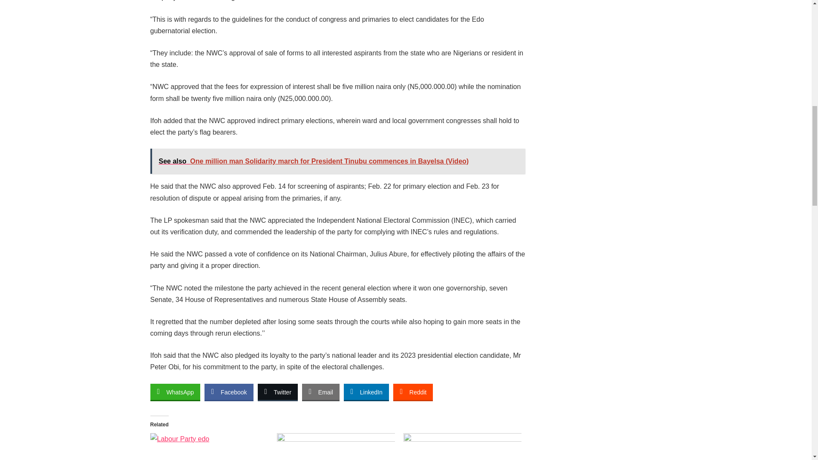 The width and height of the screenshot is (818, 460). I want to click on Facebook, so click(228, 391).